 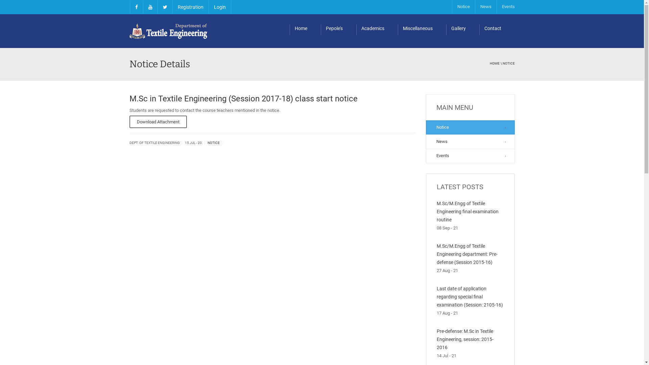 I want to click on Contact, so click(x=497, y=23).